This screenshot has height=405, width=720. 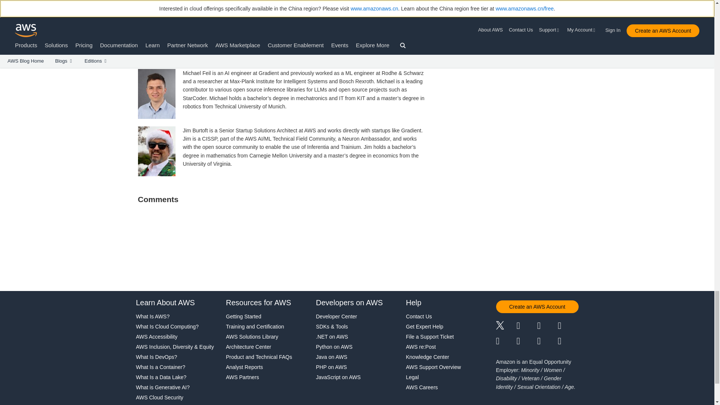 What do you see at coordinates (506, 326) in the screenshot?
I see `Twitter` at bounding box center [506, 326].